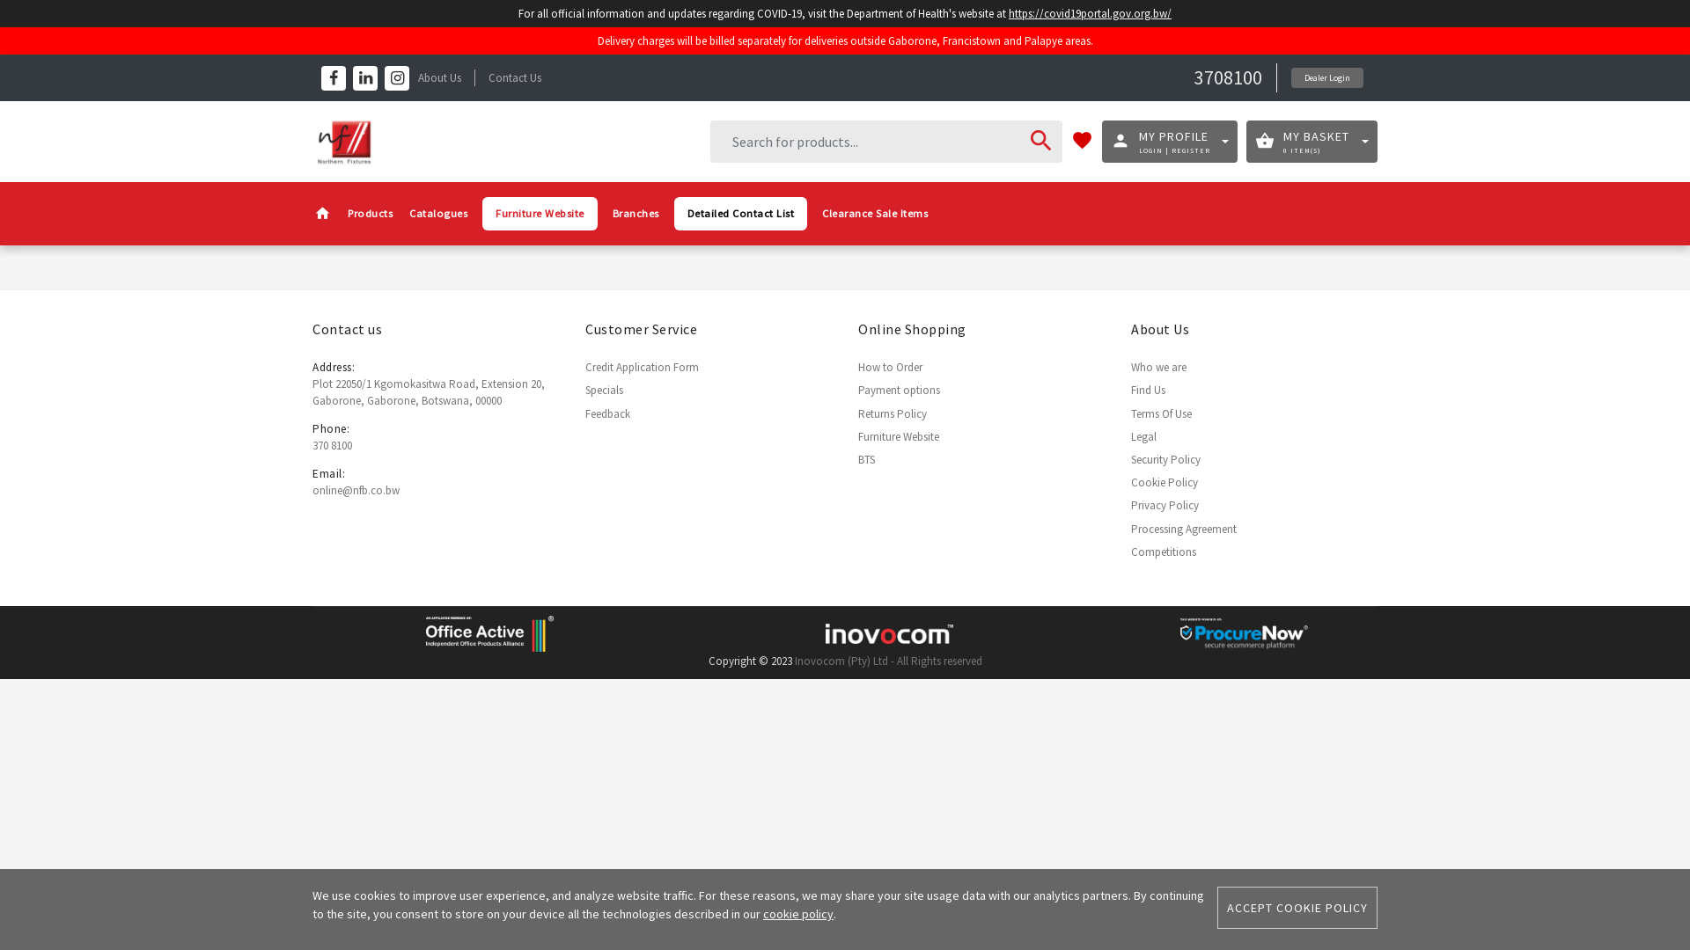  I want to click on ACCEPT COOKIE POLICY, so click(1297, 908).